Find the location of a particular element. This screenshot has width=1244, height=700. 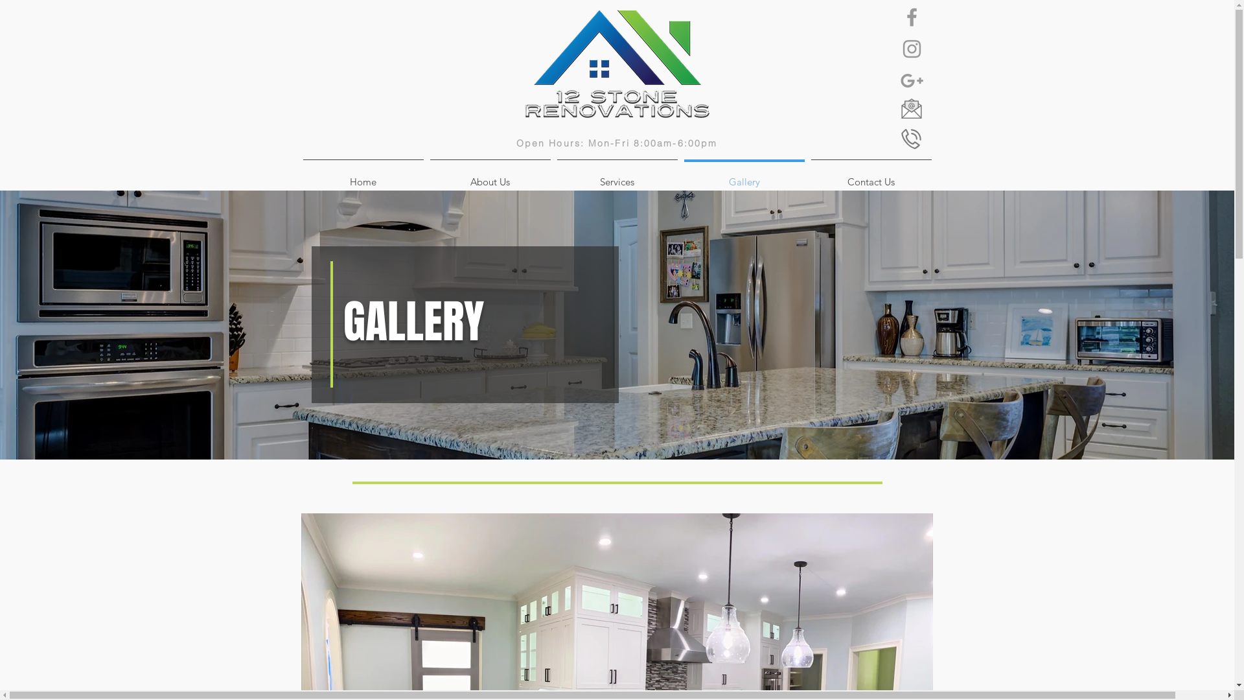

Services is located at coordinates (617, 176).